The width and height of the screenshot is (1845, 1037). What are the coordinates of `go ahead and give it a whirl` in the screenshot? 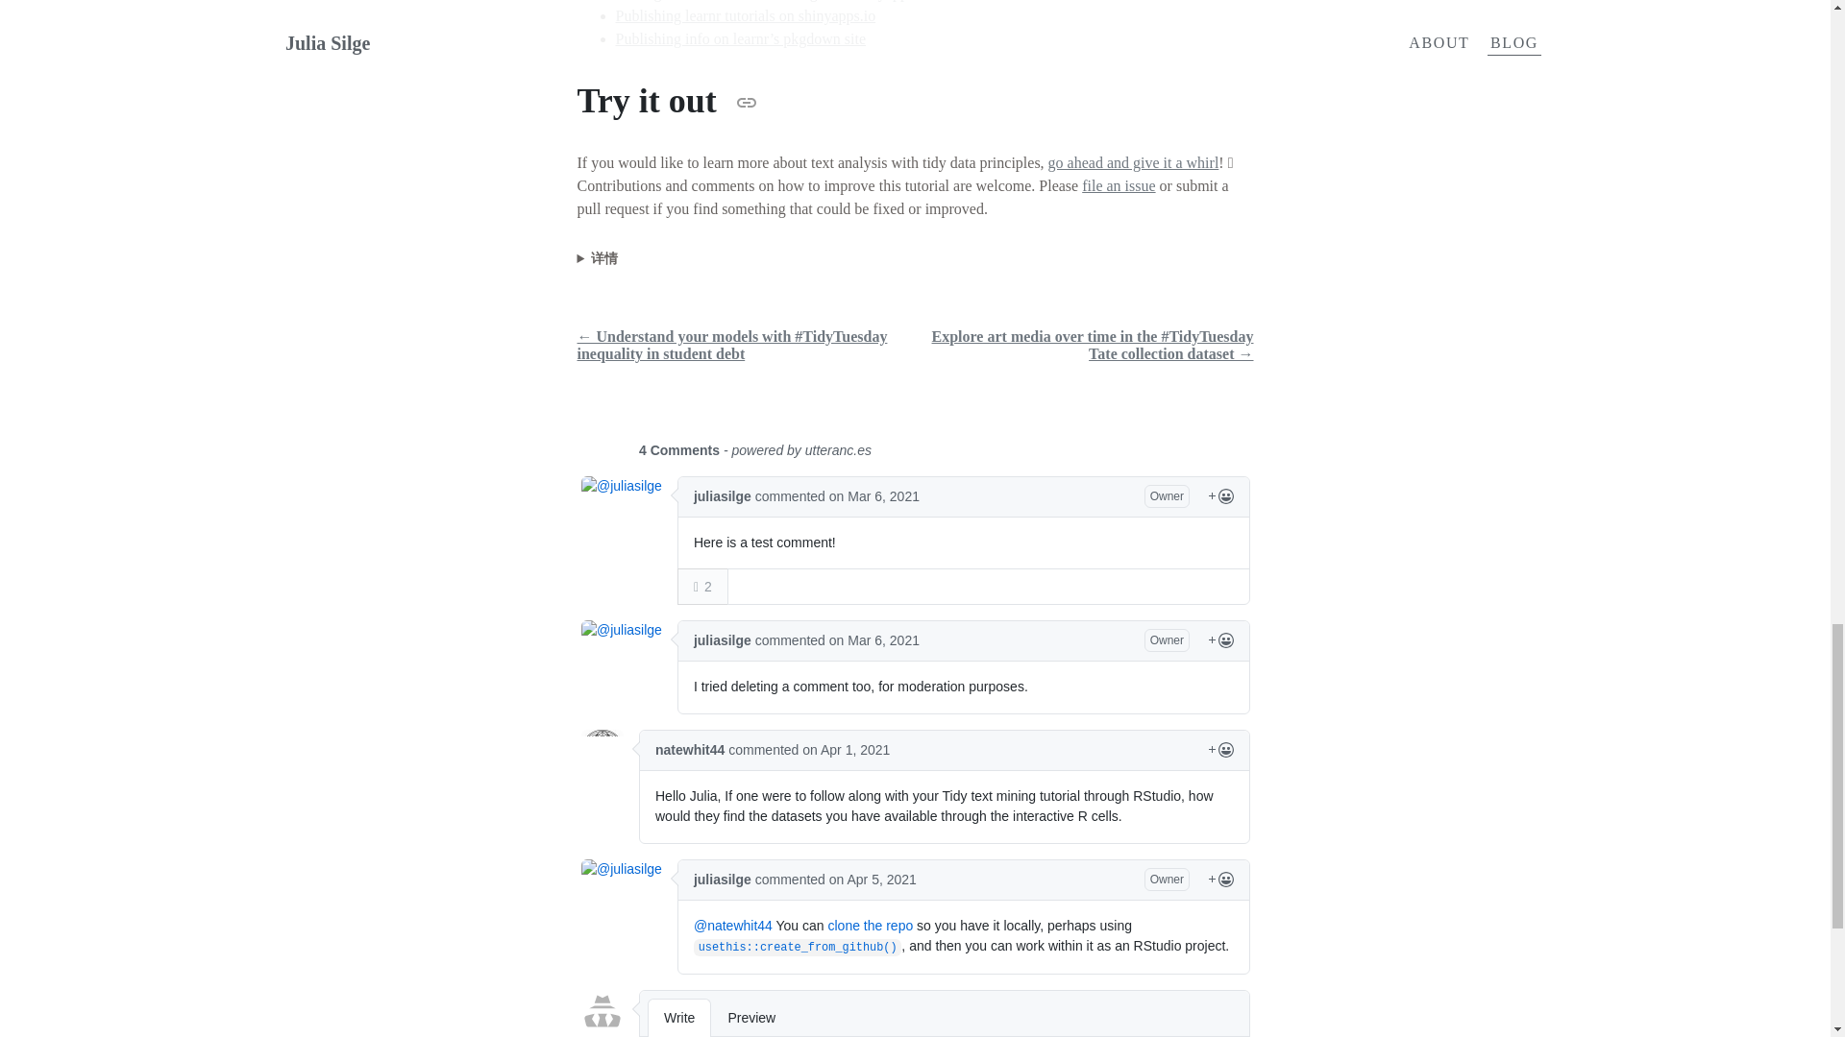 It's located at (1134, 162).